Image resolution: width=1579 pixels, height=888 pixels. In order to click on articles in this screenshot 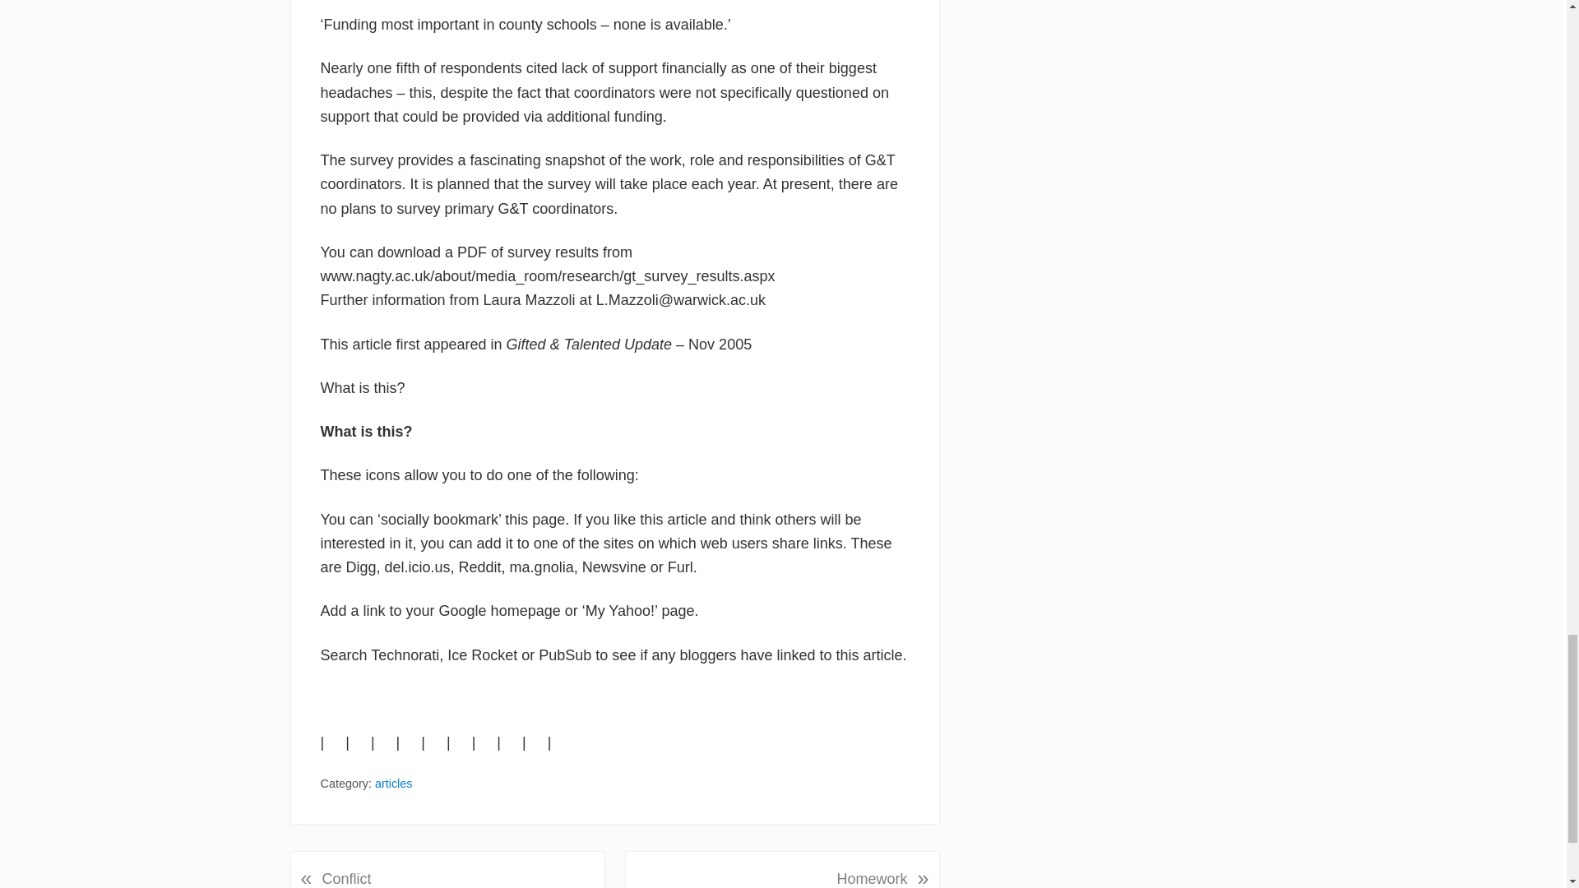, I will do `click(393, 784)`.